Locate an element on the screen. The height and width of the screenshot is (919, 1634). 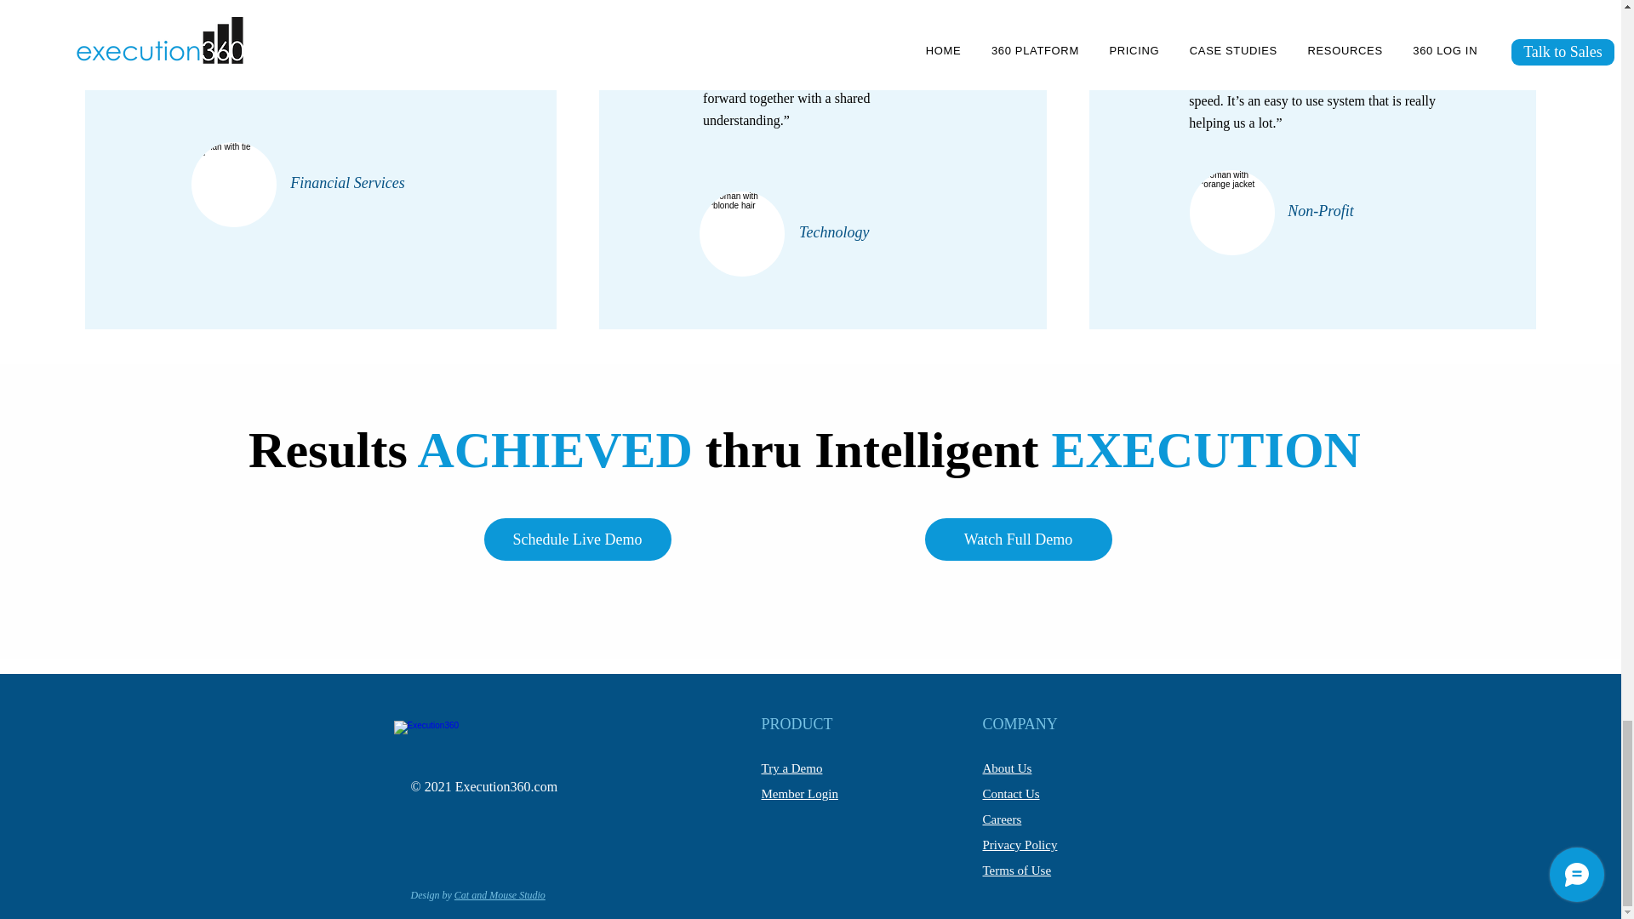
Contact Us is located at coordinates (1010, 793).